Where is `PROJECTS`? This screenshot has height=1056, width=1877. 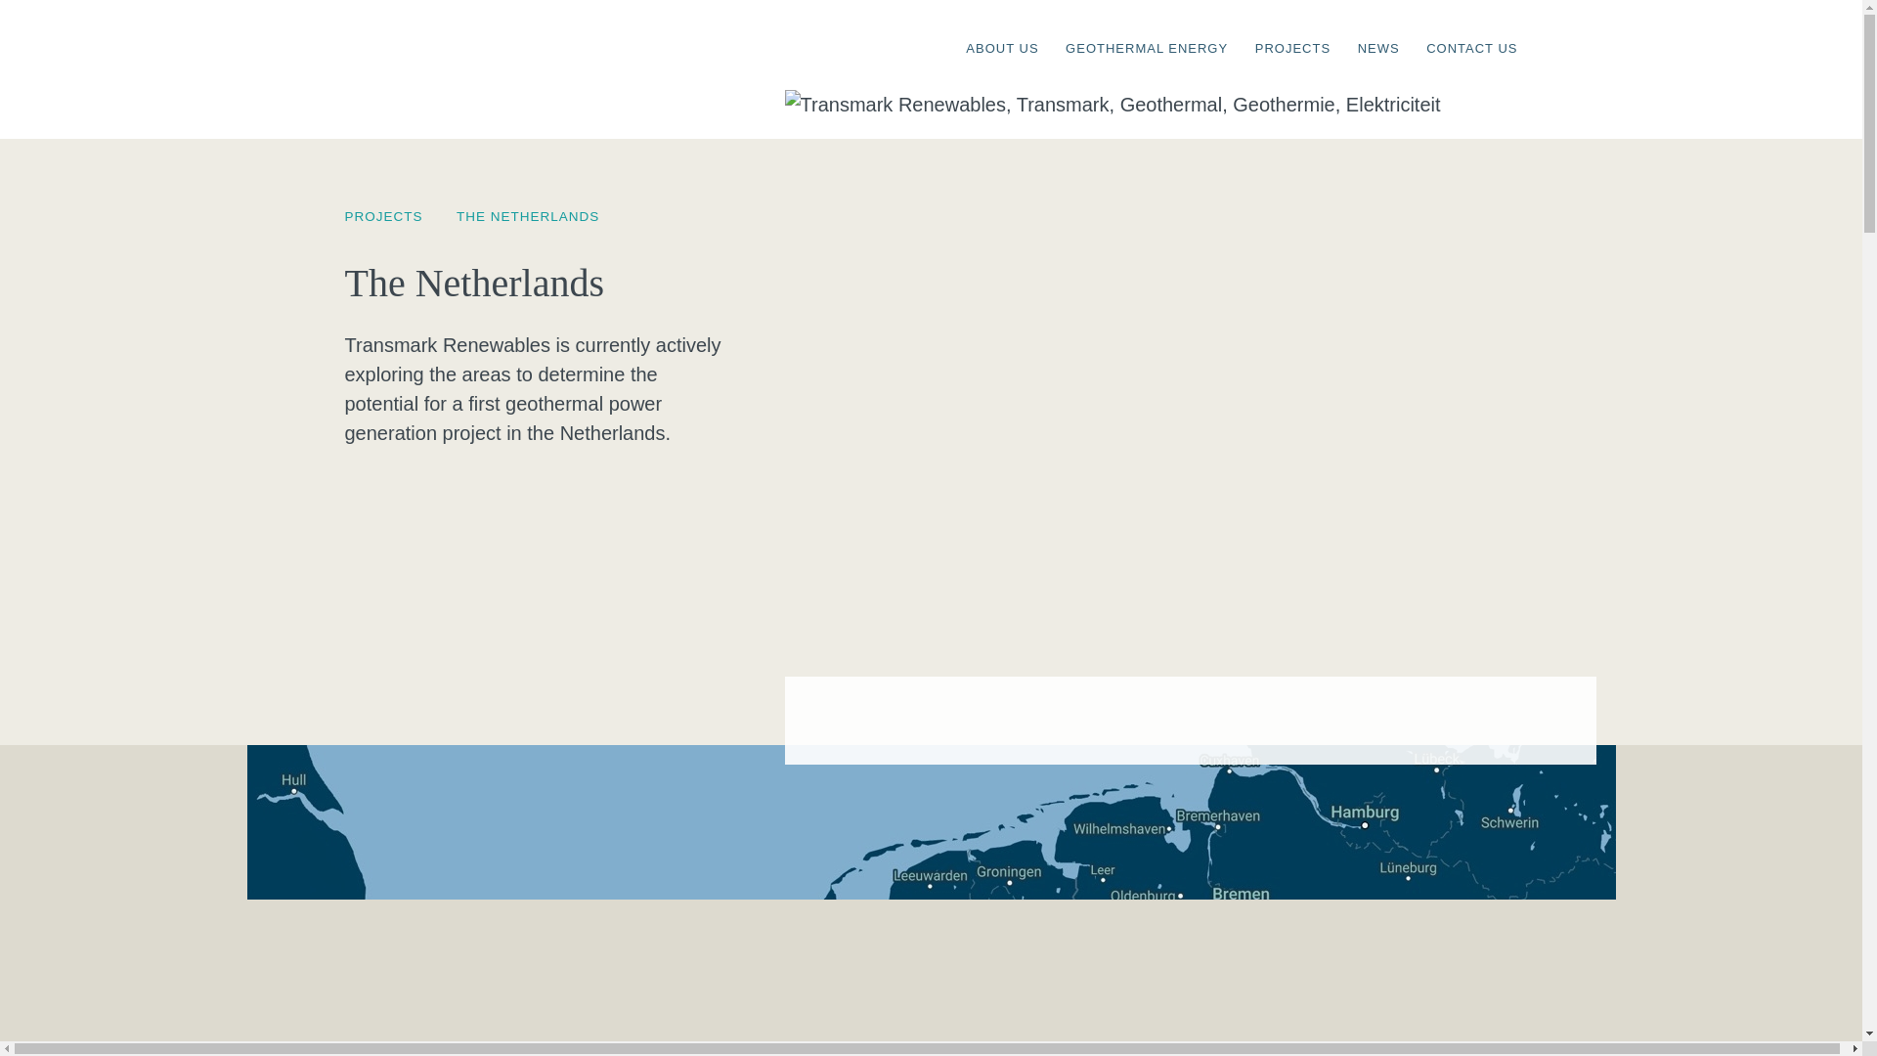 PROJECTS is located at coordinates (1292, 29).